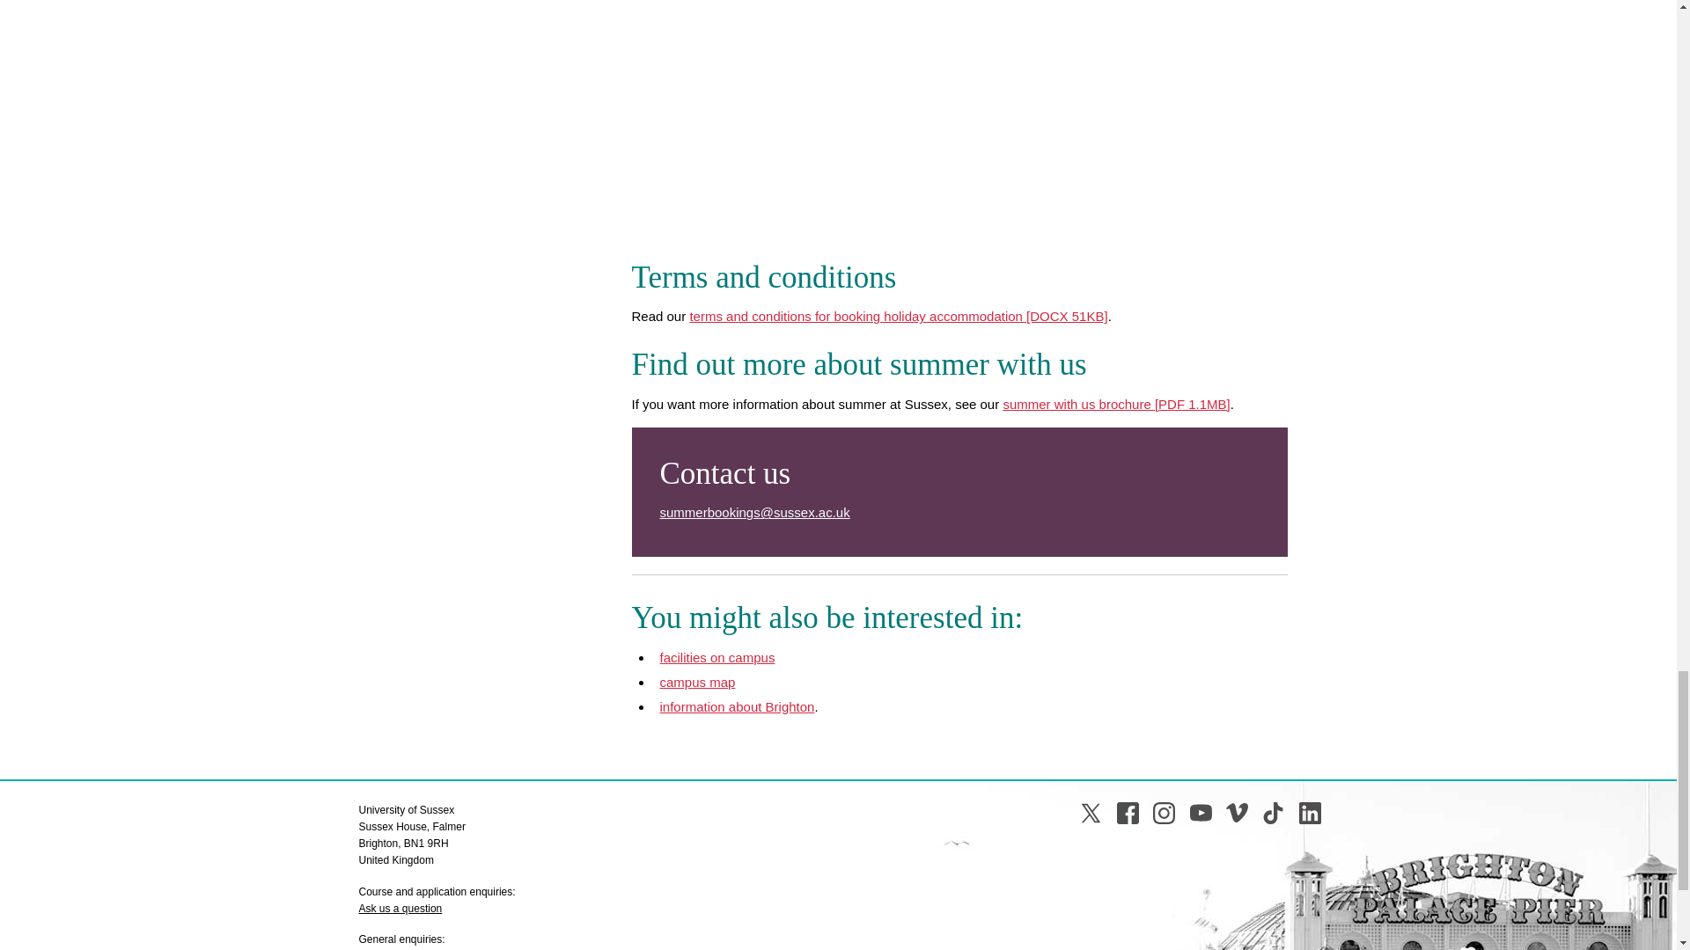  What do you see at coordinates (1164, 813) in the screenshot?
I see `Instagram` at bounding box center [1164, 813].